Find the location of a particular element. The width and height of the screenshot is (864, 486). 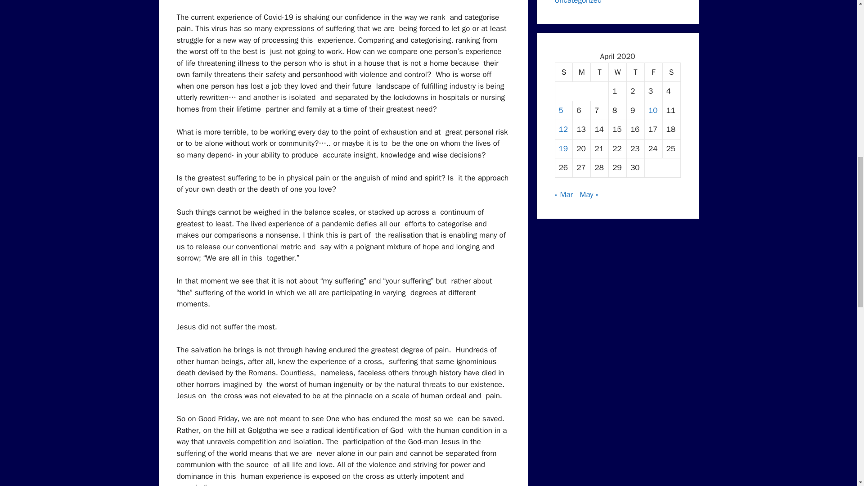

Friday is located at coordinates (653, 72).